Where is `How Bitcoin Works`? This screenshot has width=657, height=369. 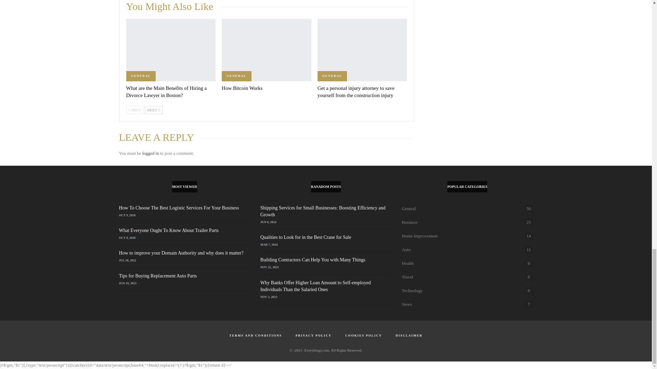
How Bitcoin Works is located at coordinates (267, 50).